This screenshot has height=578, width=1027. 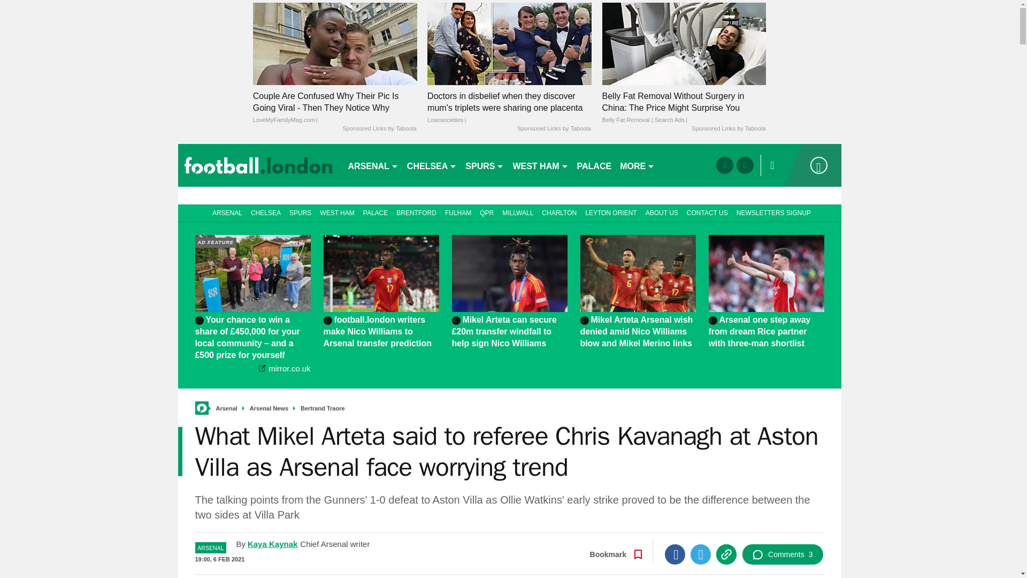 What do you see at coordinates (432, 165) in the screenshot?
I see `CHELSEA` at bounding box center [432, 165].